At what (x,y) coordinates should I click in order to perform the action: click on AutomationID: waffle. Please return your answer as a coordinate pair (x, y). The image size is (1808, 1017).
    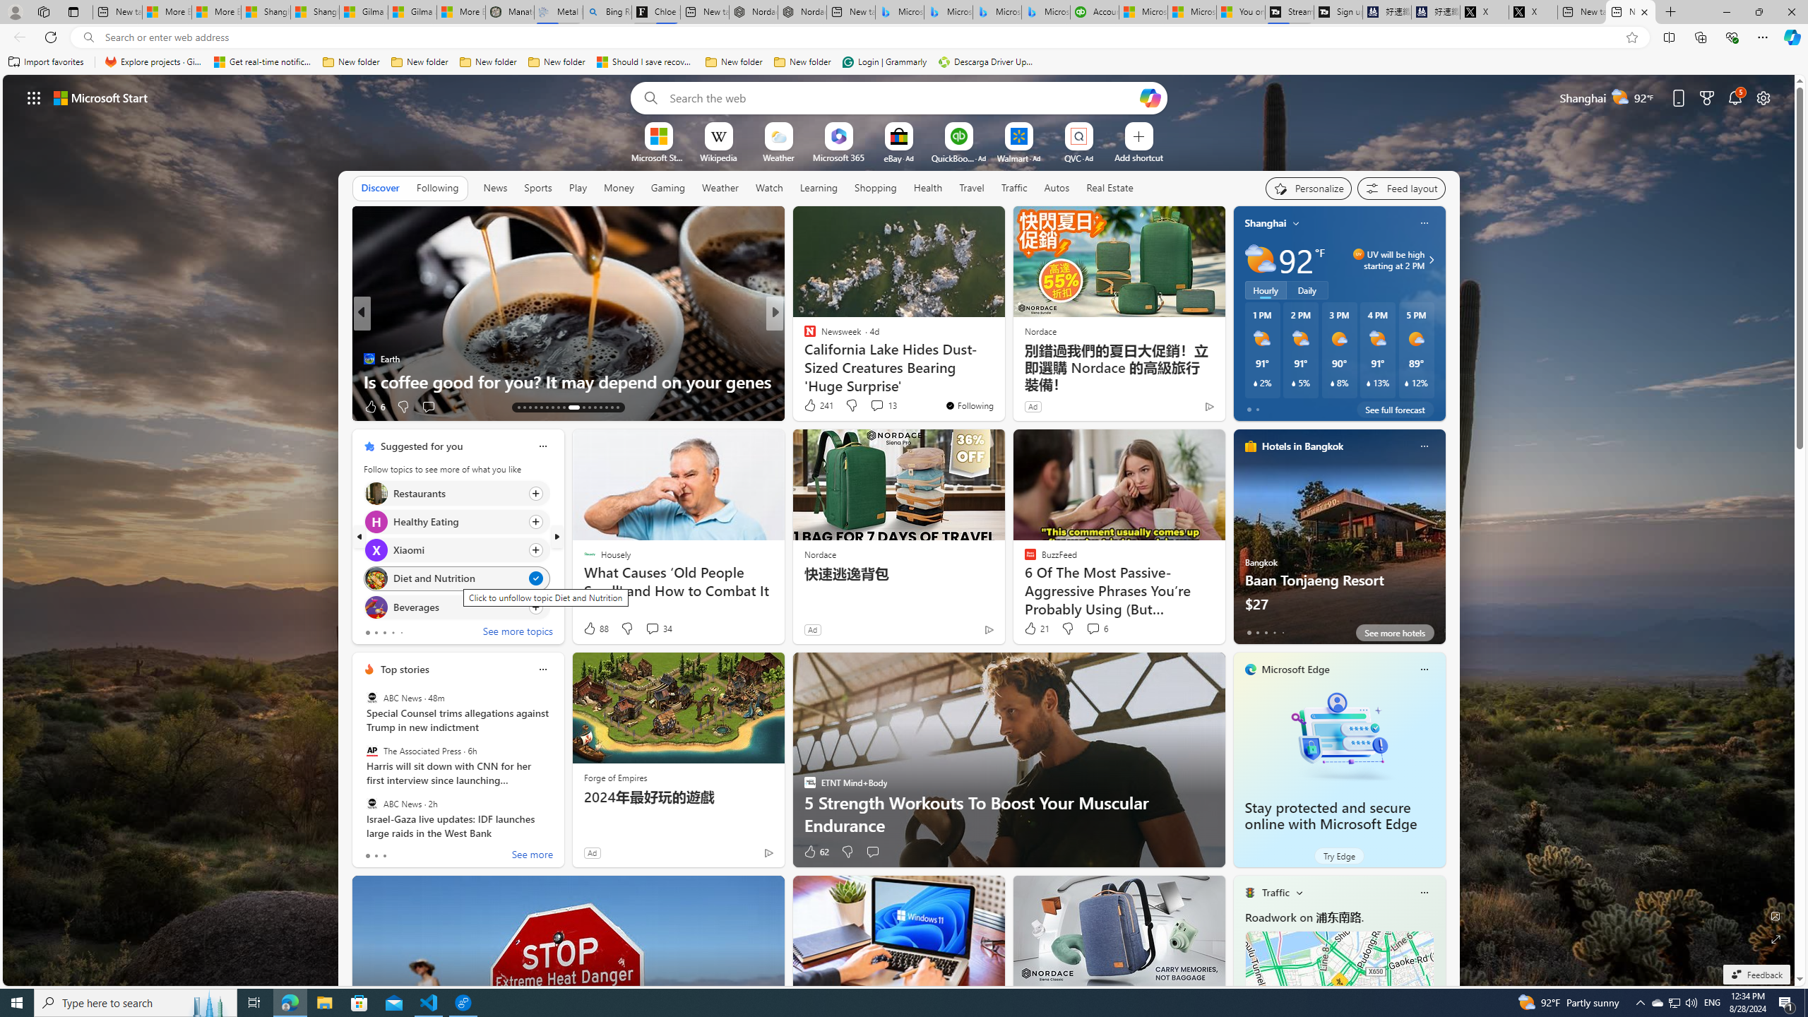
    Looking at the image, I should click on (34, 97).